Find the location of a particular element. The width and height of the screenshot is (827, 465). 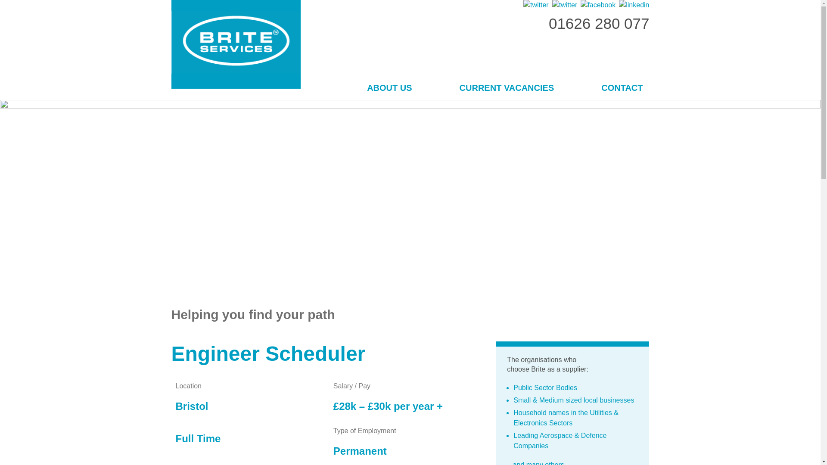

Current Vacancies is located at coordinates (507, 89).